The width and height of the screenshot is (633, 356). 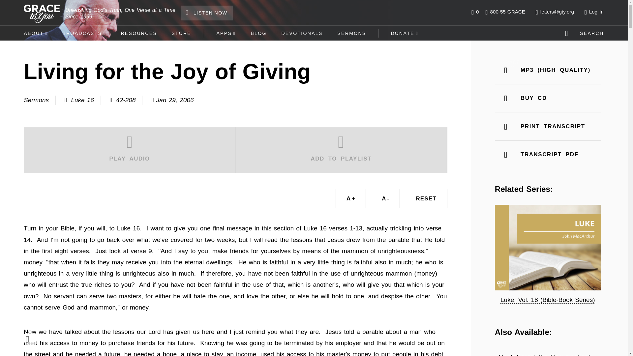 I want to click on BLOG, so click(x=258, y=33).